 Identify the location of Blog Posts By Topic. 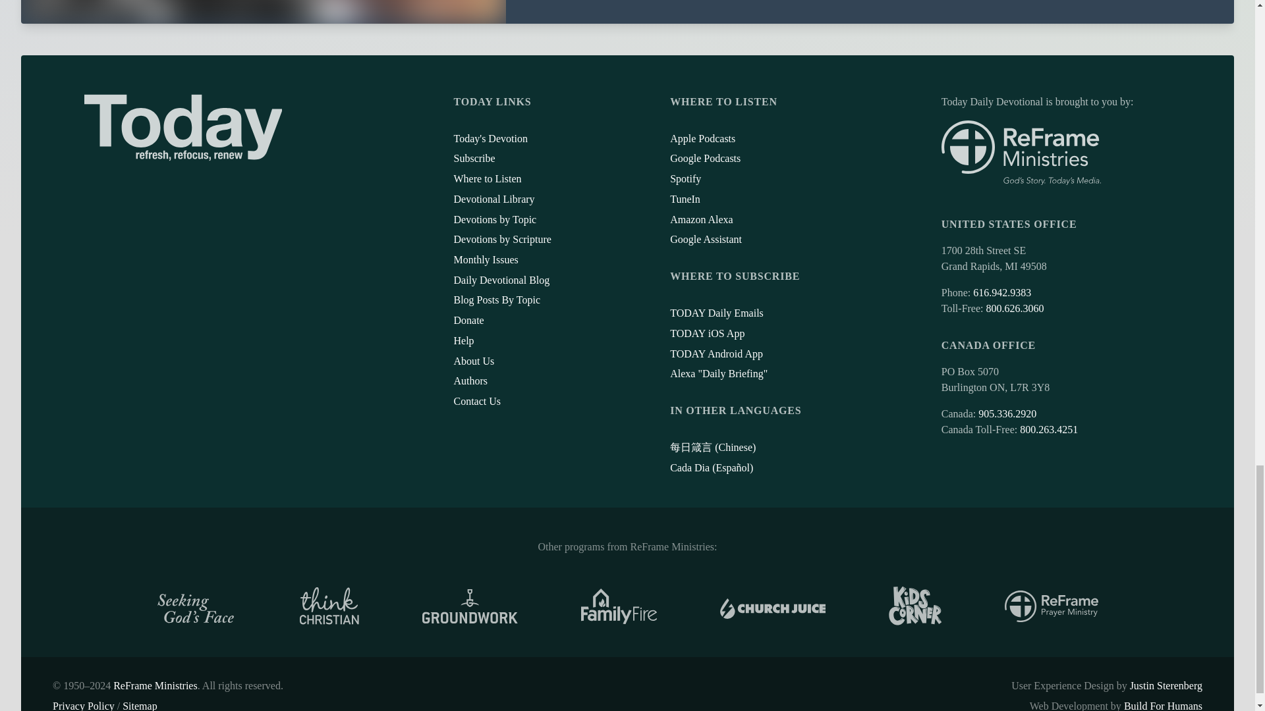
(496, 300).